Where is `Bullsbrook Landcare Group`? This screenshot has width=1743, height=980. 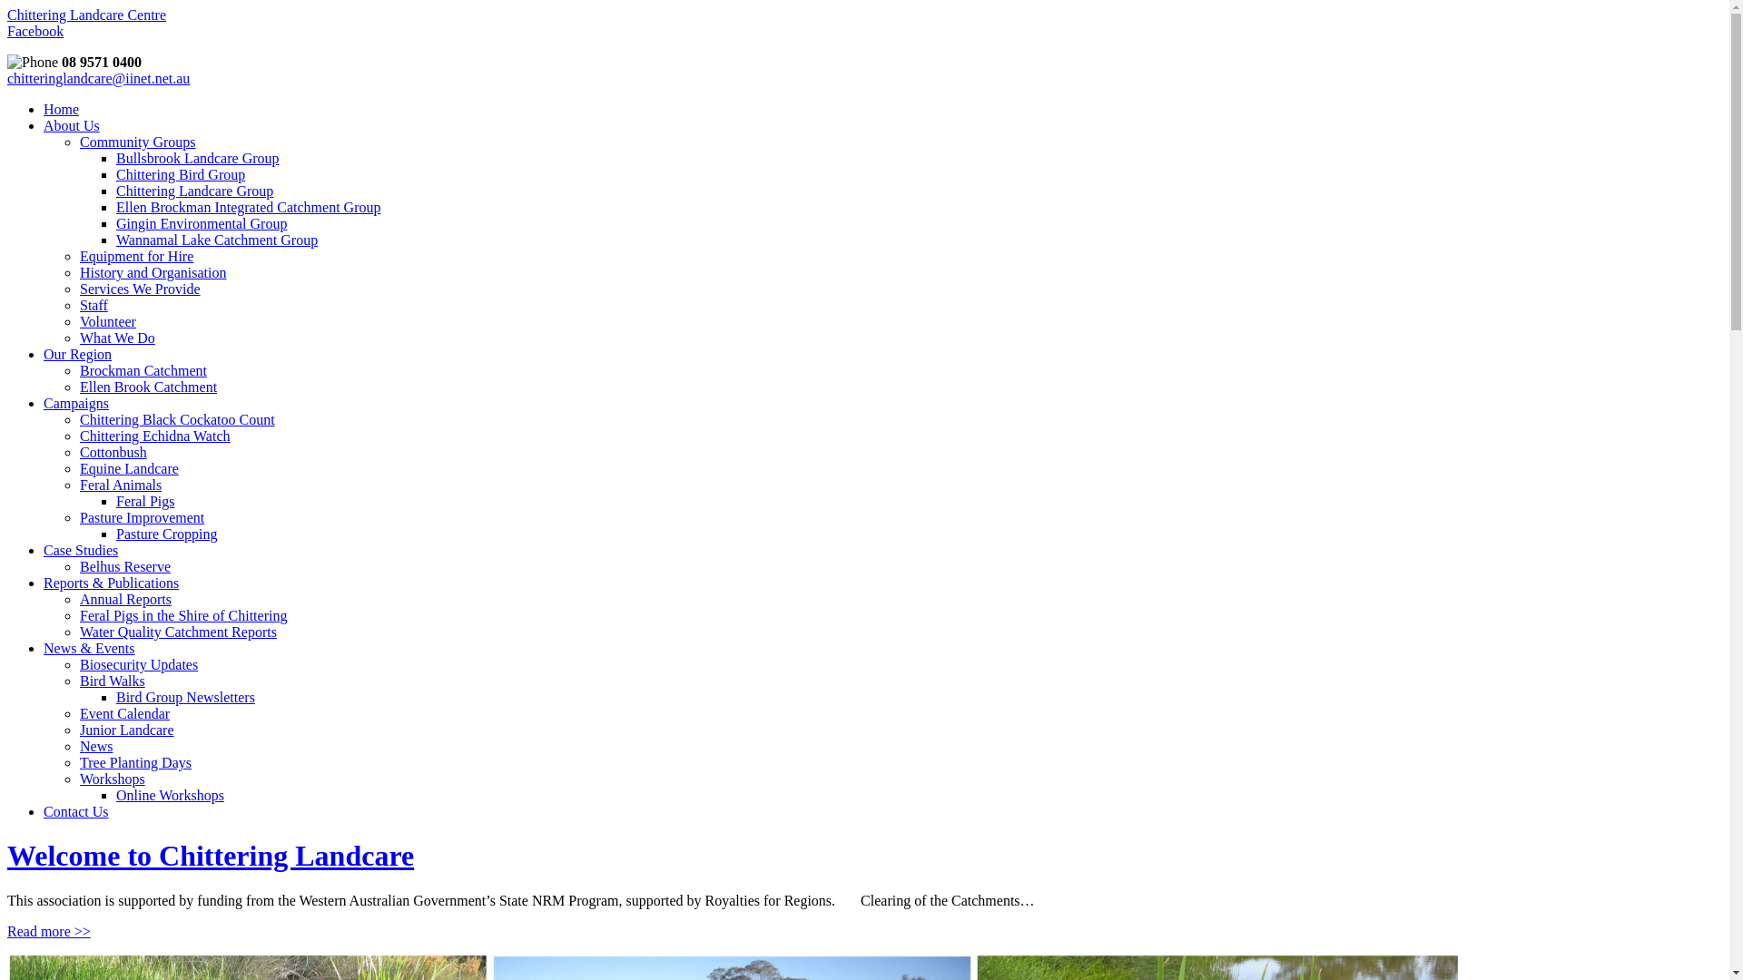
Bullsbrook Landcare Group is located at coordinates (198, 158).